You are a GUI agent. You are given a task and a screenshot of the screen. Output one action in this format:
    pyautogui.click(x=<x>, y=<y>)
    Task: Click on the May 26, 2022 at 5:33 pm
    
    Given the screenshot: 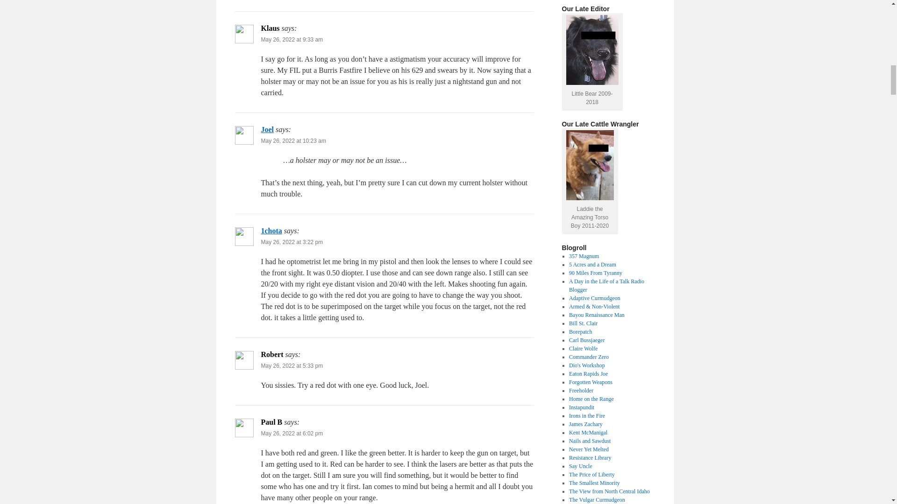 What is the action you would take?
    pyautogui.click(x=292, y=365)
    